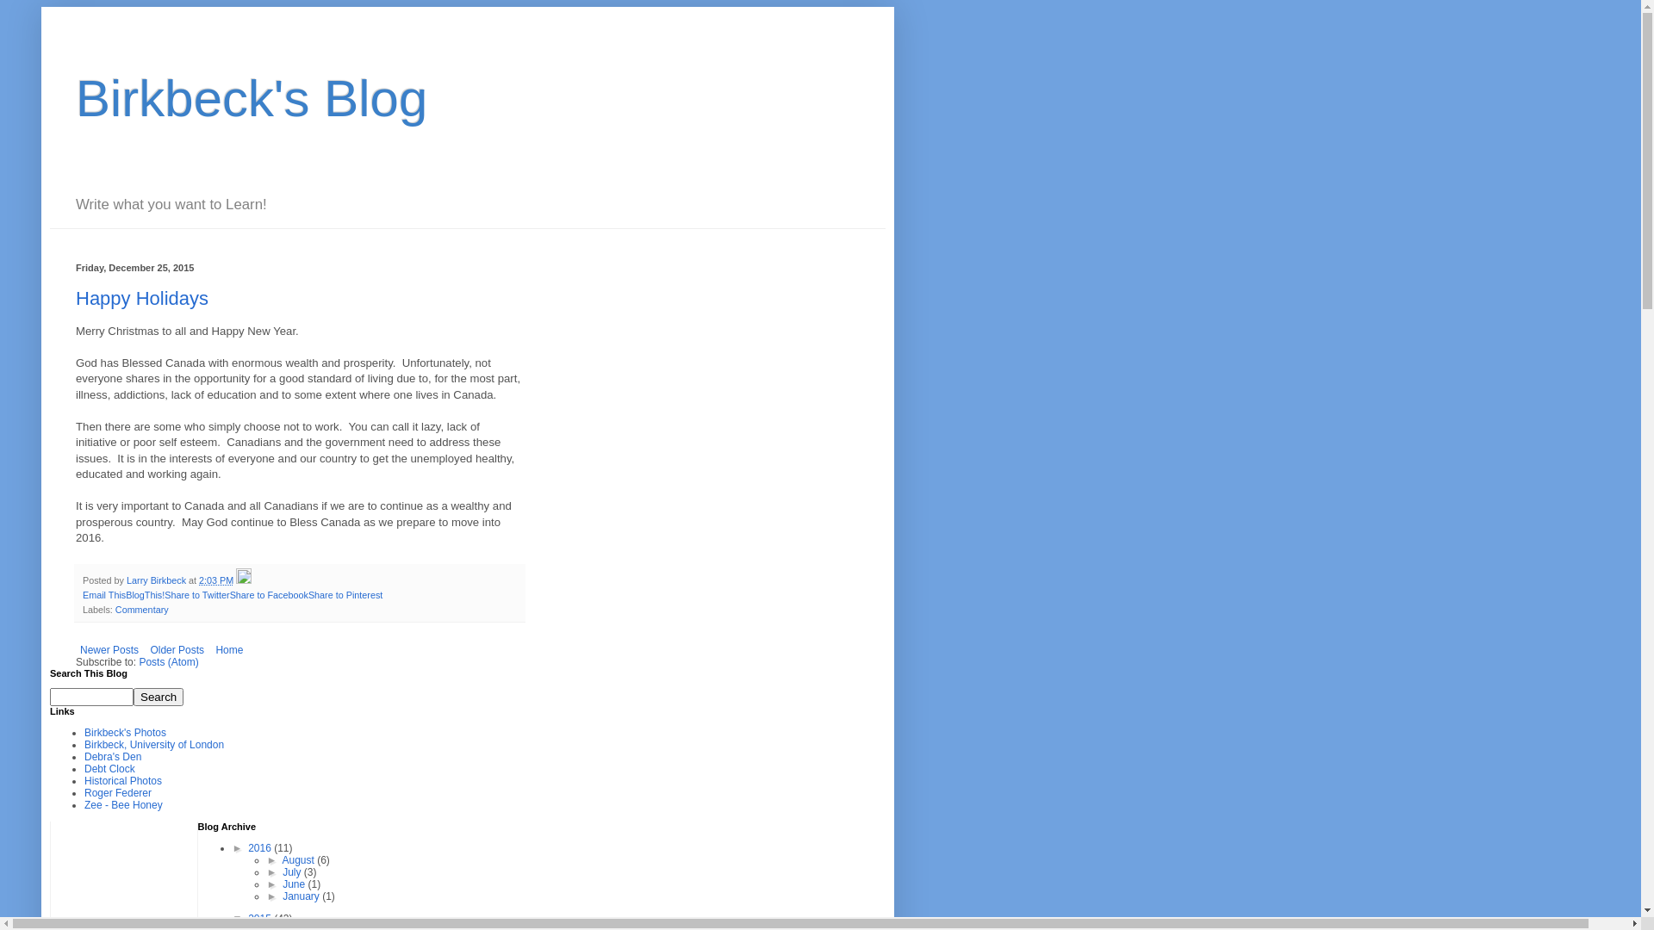 The height and width of the screenshot is (930, 1654). Describe the element at coordinates (196, 595) in the screenshot. I see `Share to Twitter` at that location.